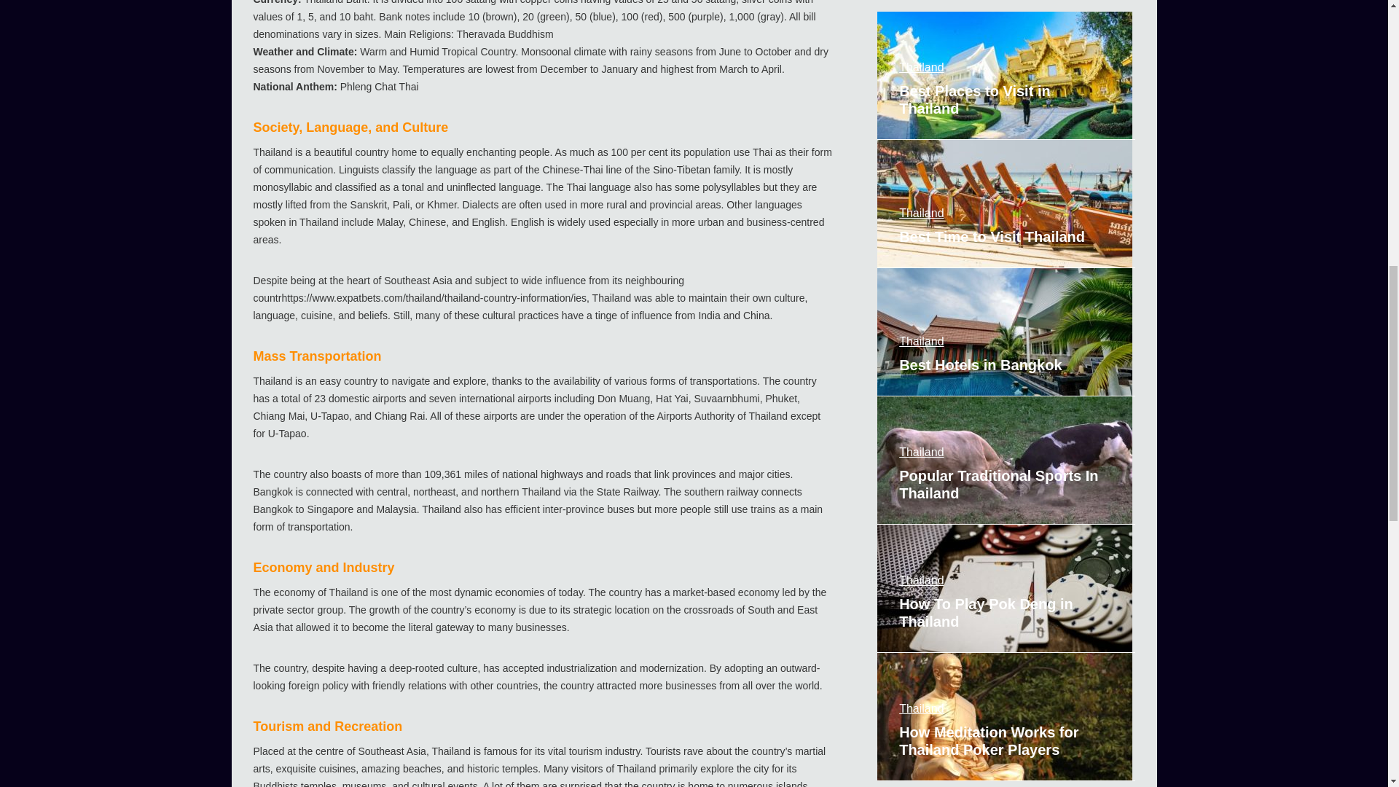 Image resolution: width=1399 pixels, height=787 pixels. What do you see at coordinates (1006, 717) in the screenshot?
I see `How Meditation Works for Thailand Poker Players` at bounding box center [1006, 717].